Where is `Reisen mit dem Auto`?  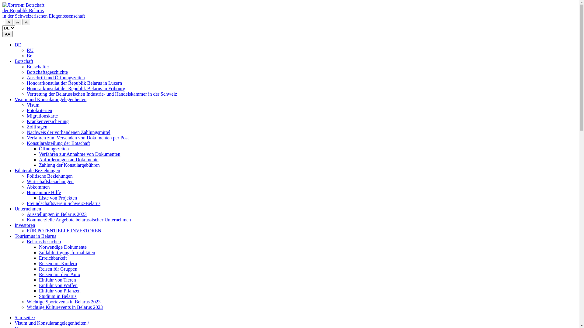
Reisen mit dem Auto is located at coordinates (60, 275).